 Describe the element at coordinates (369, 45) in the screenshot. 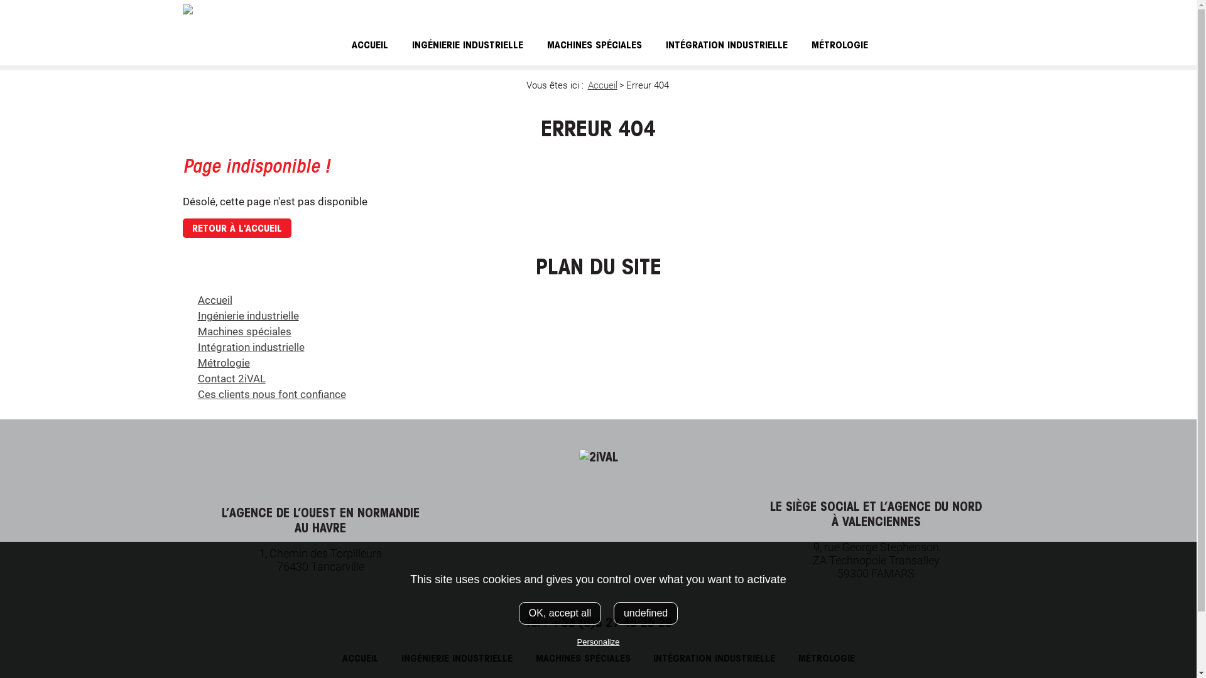

I see `ACCUEIL` at that location.